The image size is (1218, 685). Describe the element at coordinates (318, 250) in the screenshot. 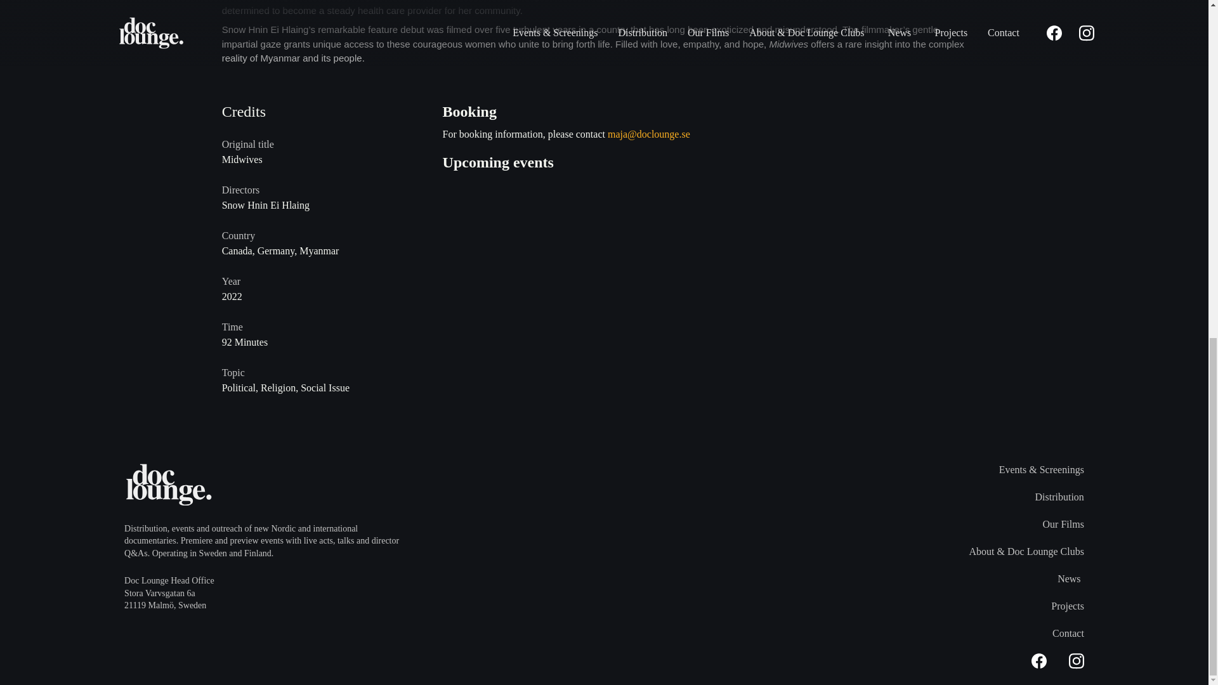

I see `Myanmar` at that location.